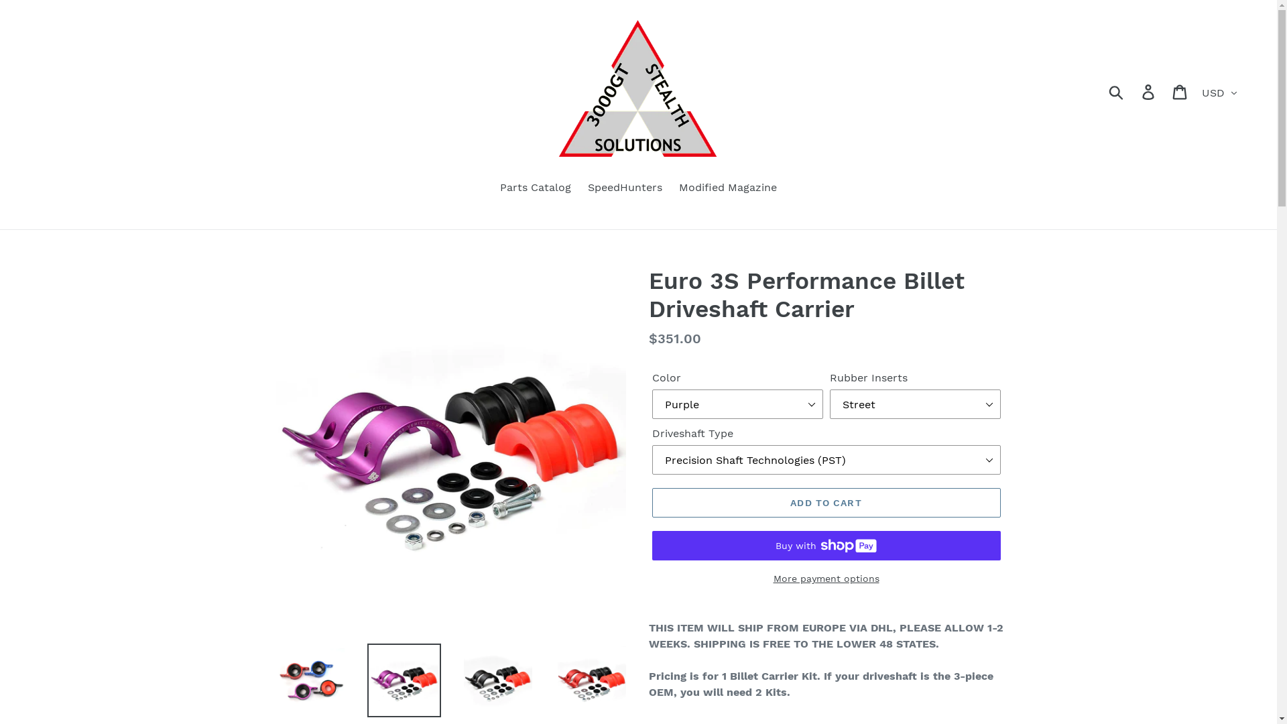 The image size is (1287, 724). Describe the element at coordinates (826, 503) in the screenshot. I see `ADD TO CART` at that location.